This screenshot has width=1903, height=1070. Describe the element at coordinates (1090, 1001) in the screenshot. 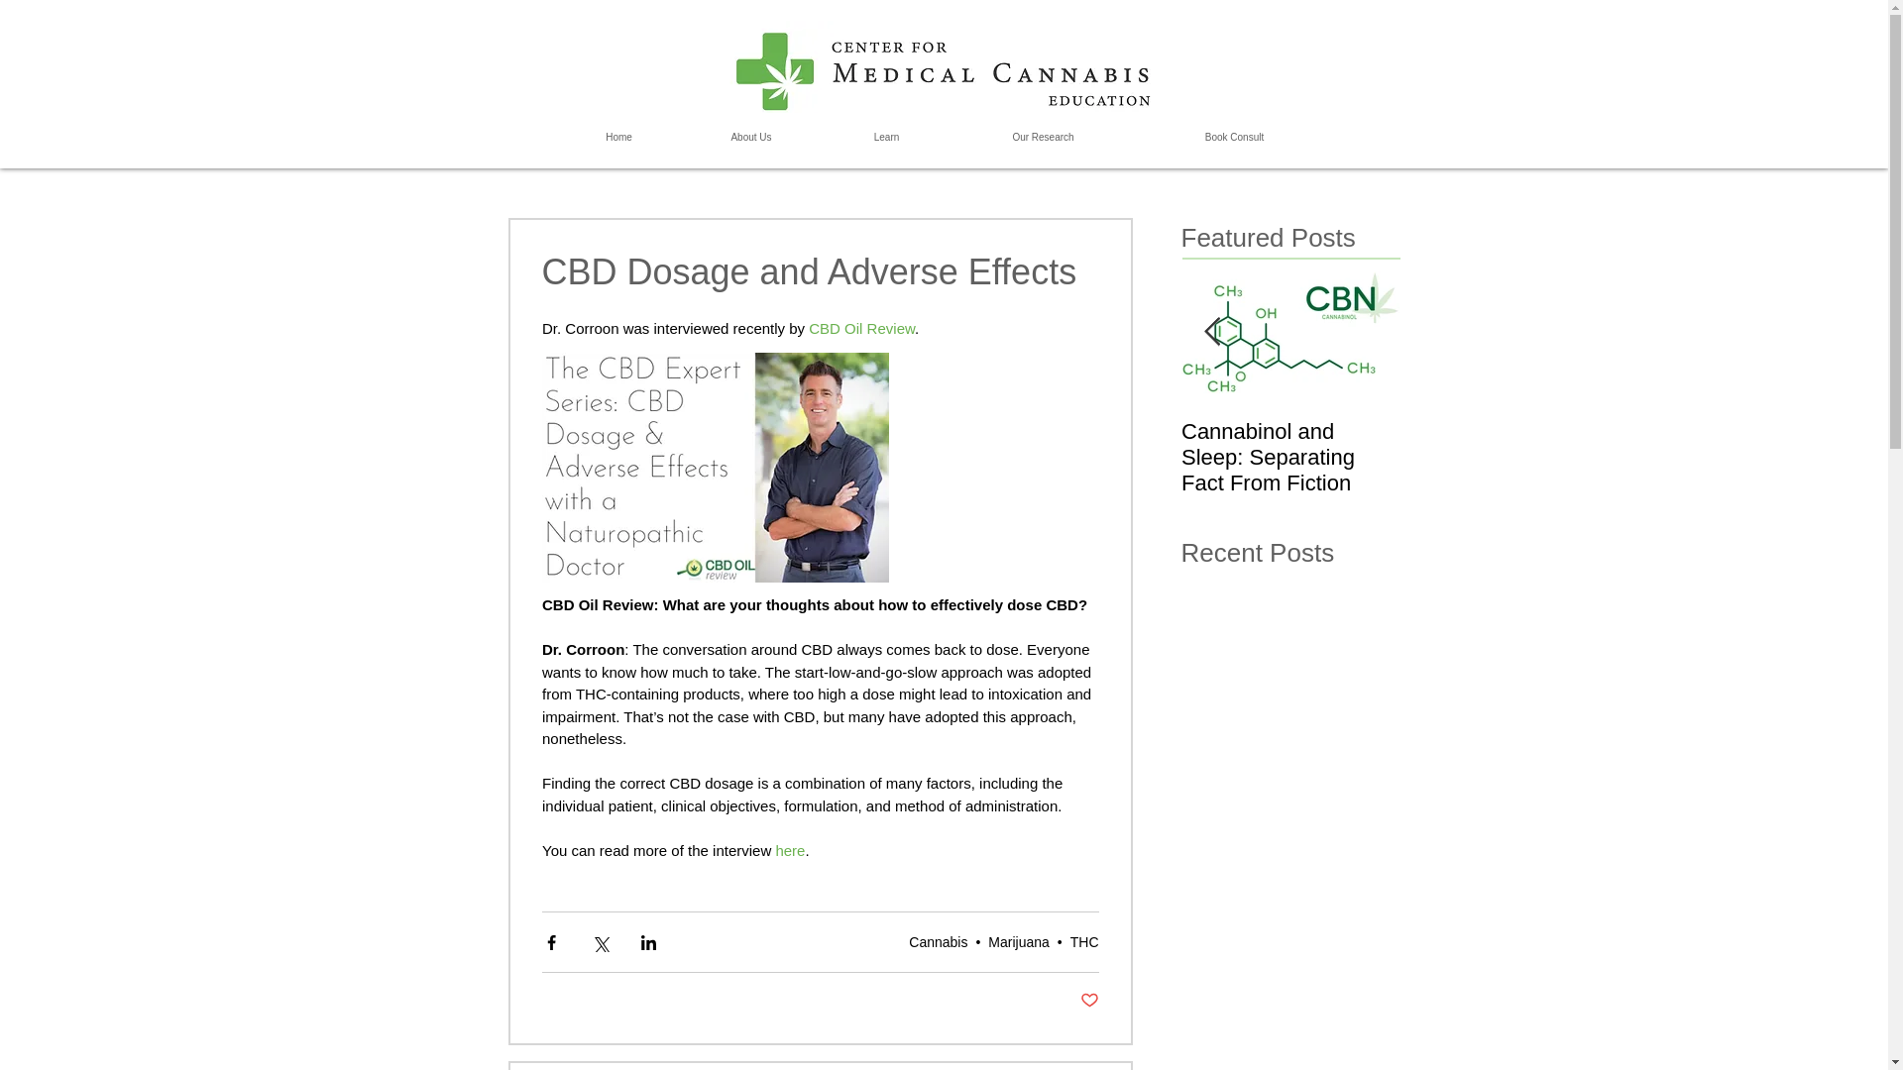

I see `Post not marked as liked` at that location.